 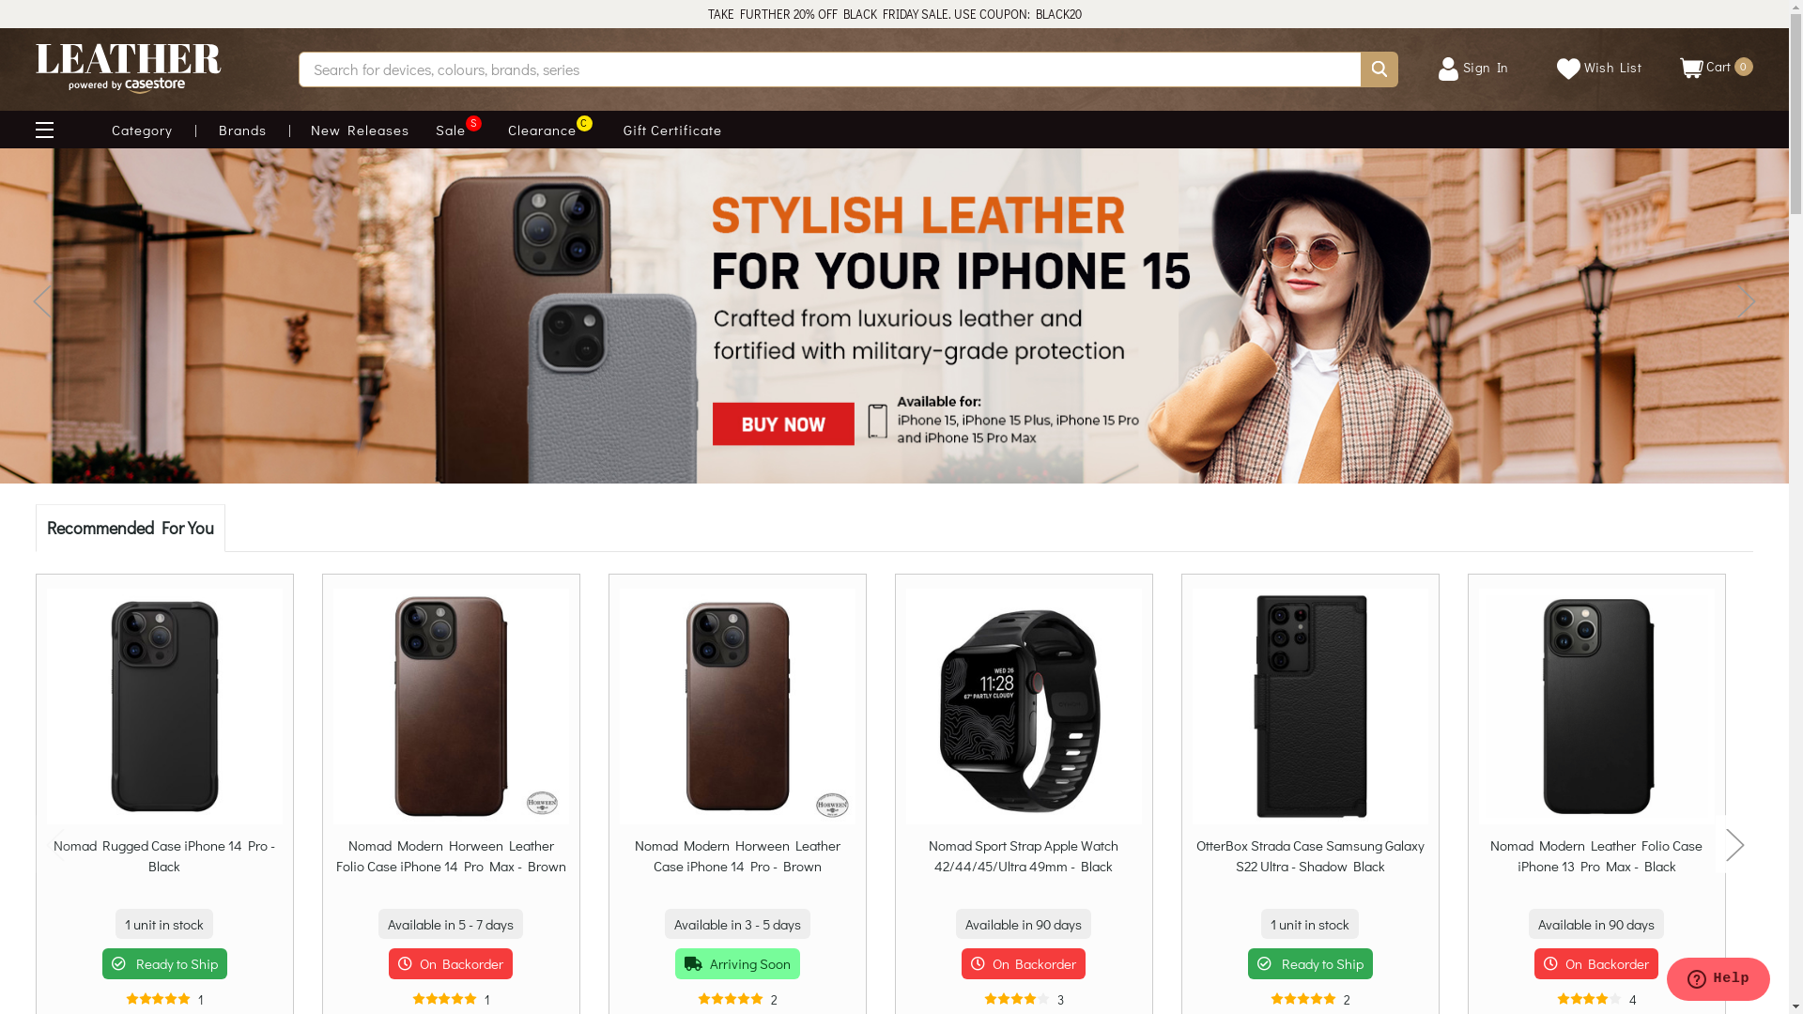 What do you see at coordinates (129, 69) in the screenshot?
I see `Leather Case Store Australia` at bounding box center [129, 69].